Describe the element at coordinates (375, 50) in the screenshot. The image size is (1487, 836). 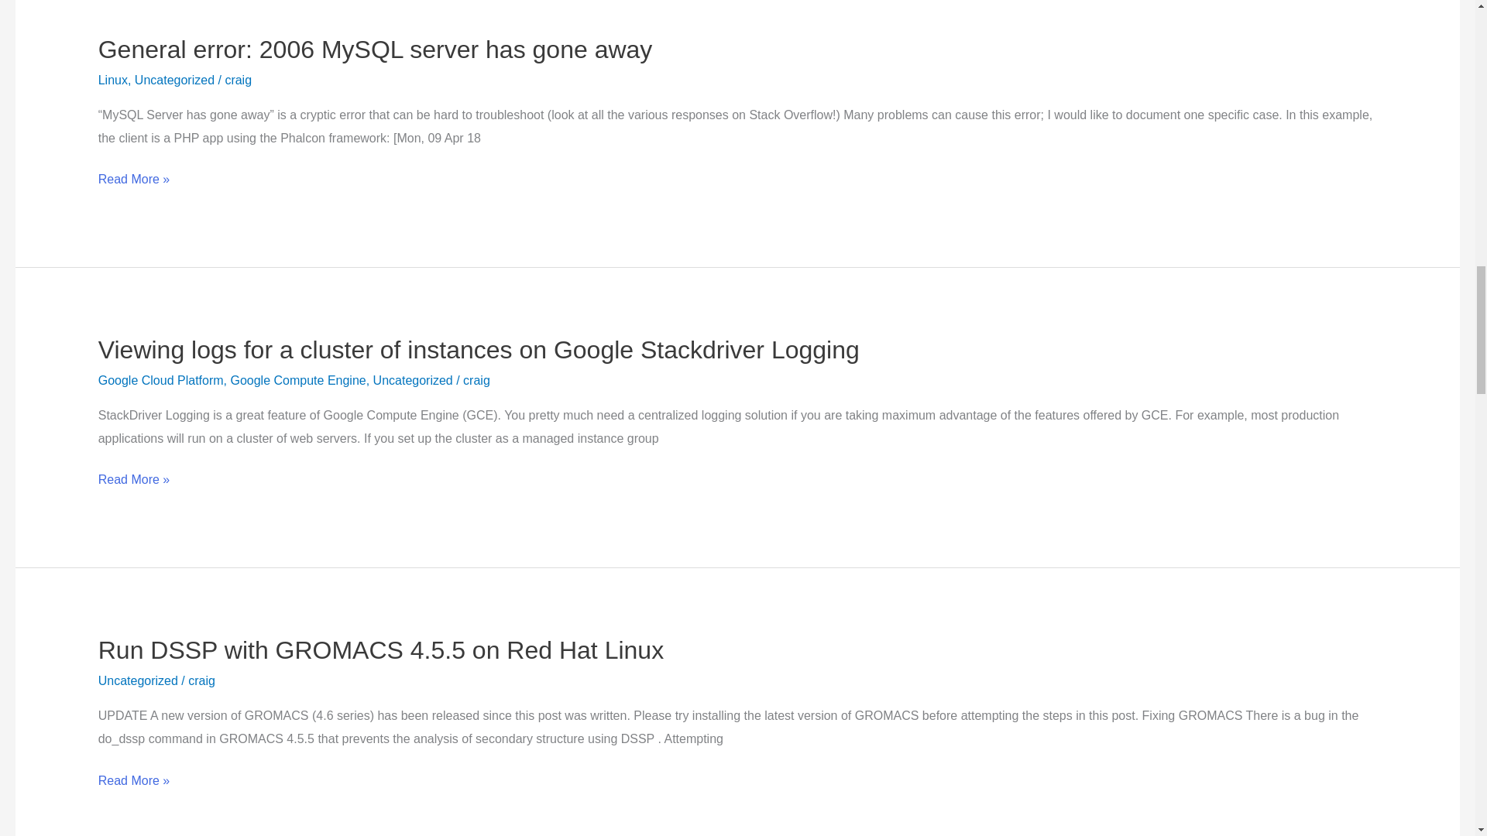
I see `General error: 2006 MySQL server has gone away` at that location.